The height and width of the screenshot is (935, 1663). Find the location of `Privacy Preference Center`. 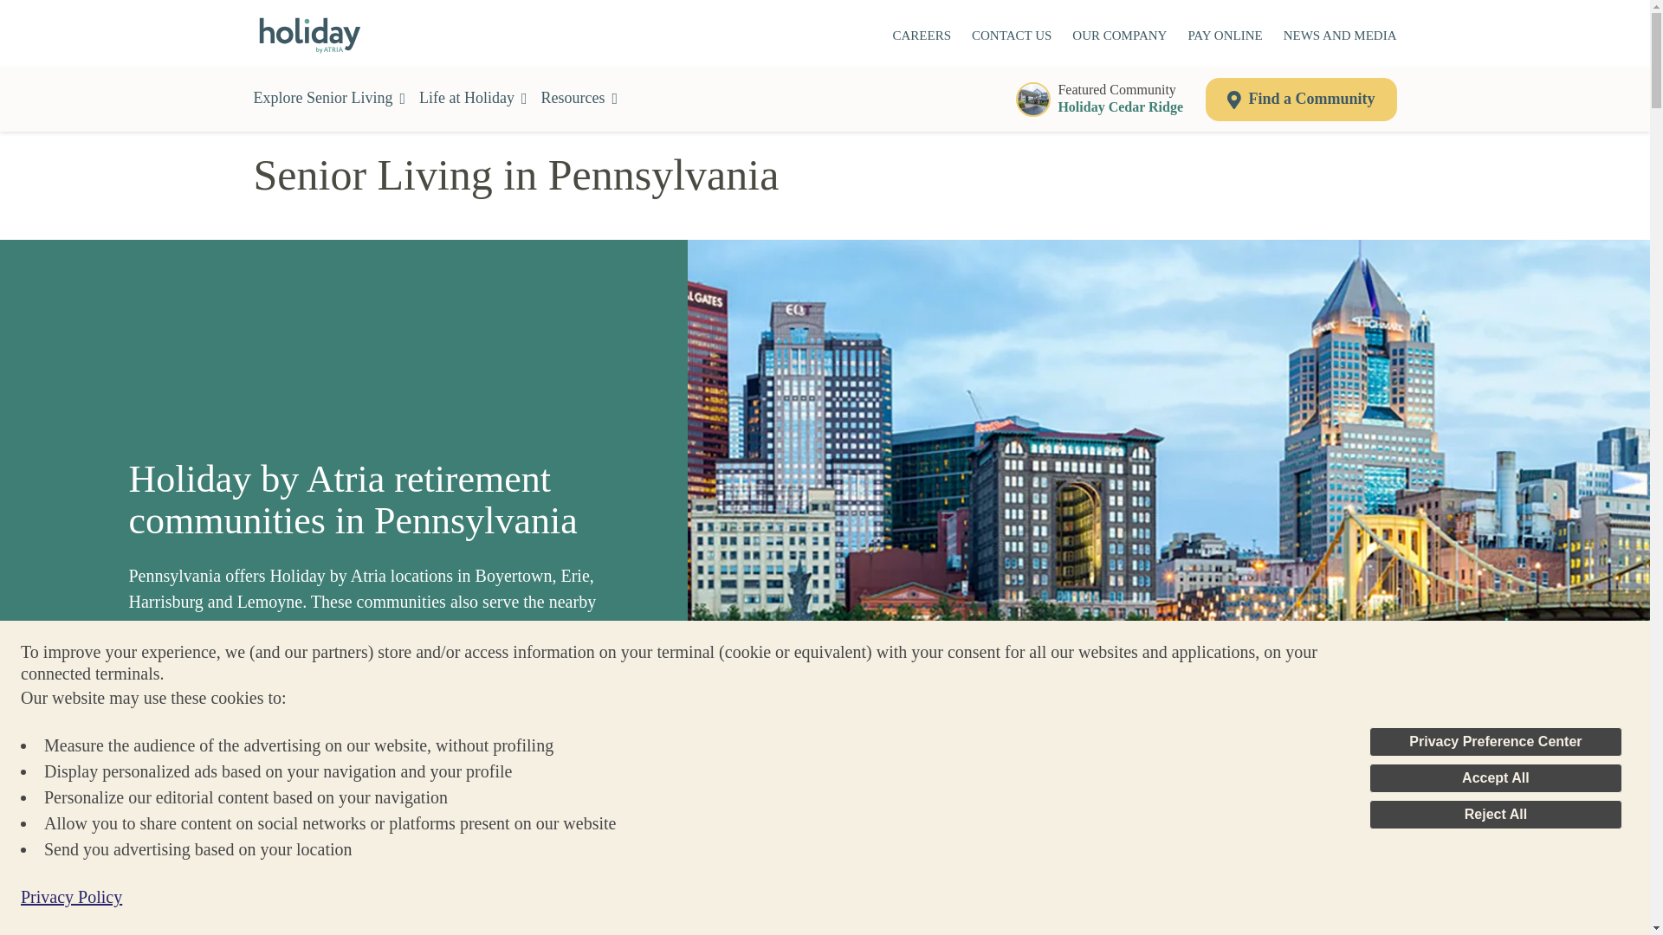

Privacy Preference Center is located at coordinates (473, 99).